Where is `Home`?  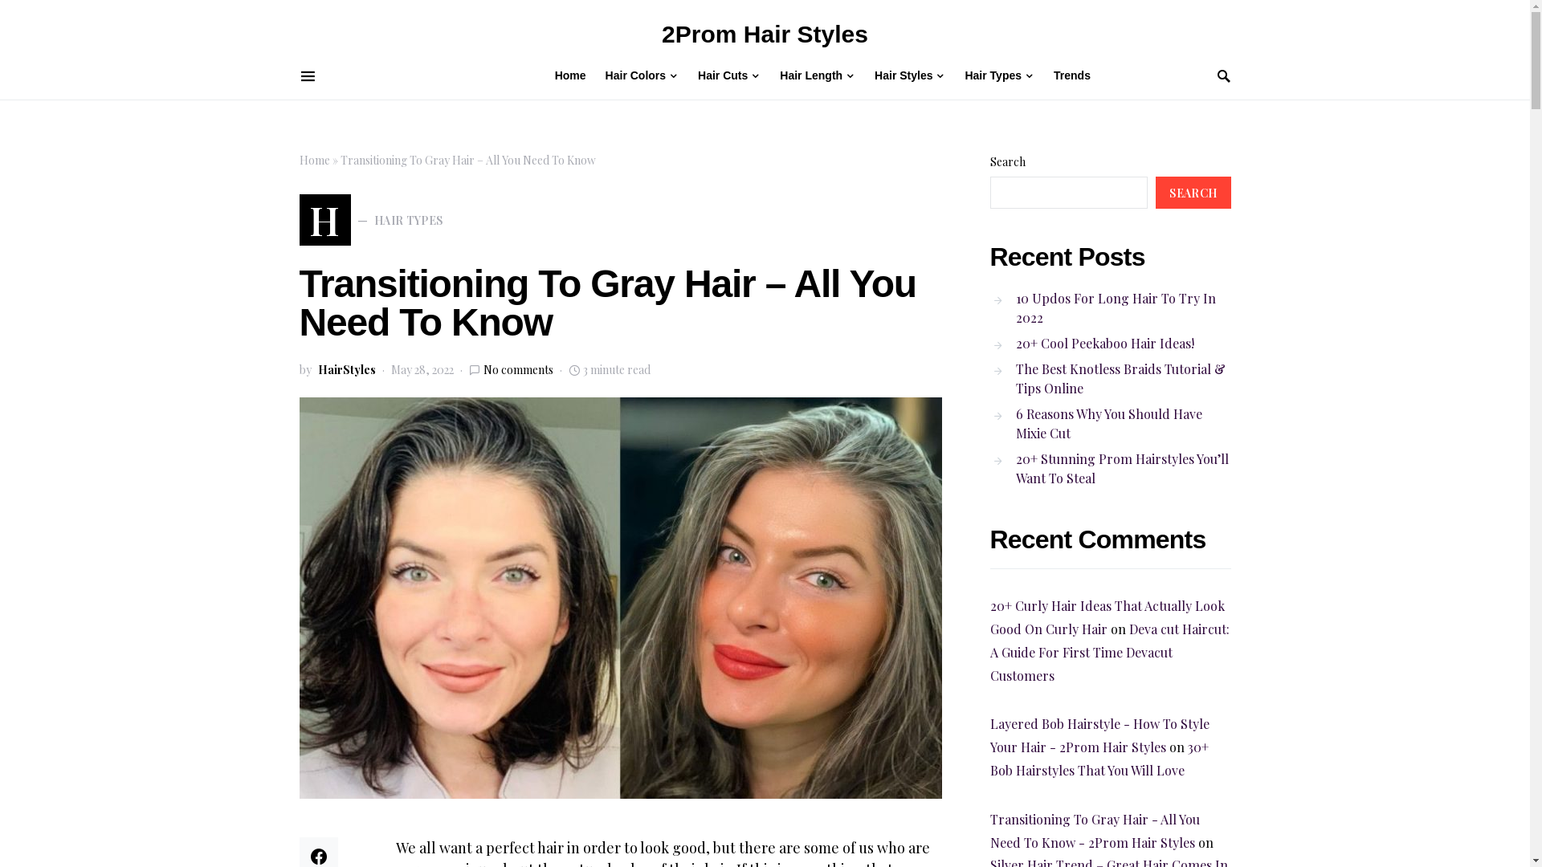 Home is located at coordinates (575, 75).